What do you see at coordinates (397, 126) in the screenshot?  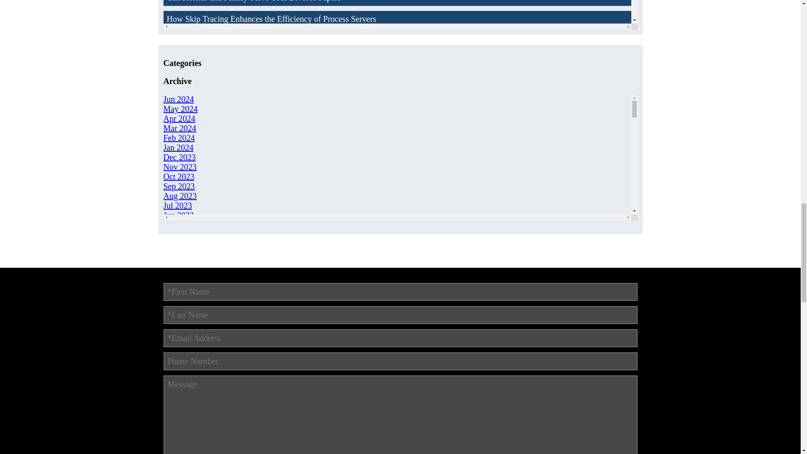 I see `When to Get a Financial Investigation` at bounding box center [397, 126].